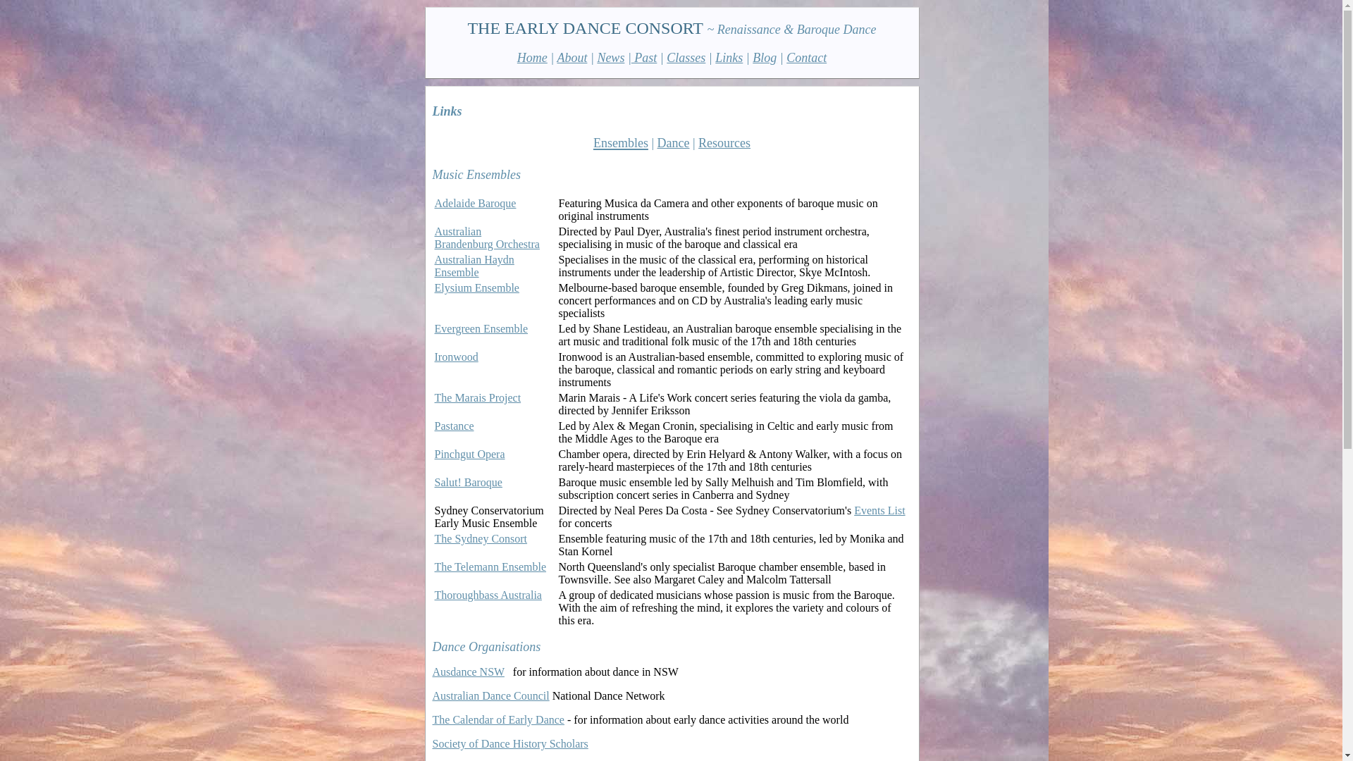  Describe the element at coordinates (468, 482) in the screenshot. I see `Salut! Baroque` at that location.